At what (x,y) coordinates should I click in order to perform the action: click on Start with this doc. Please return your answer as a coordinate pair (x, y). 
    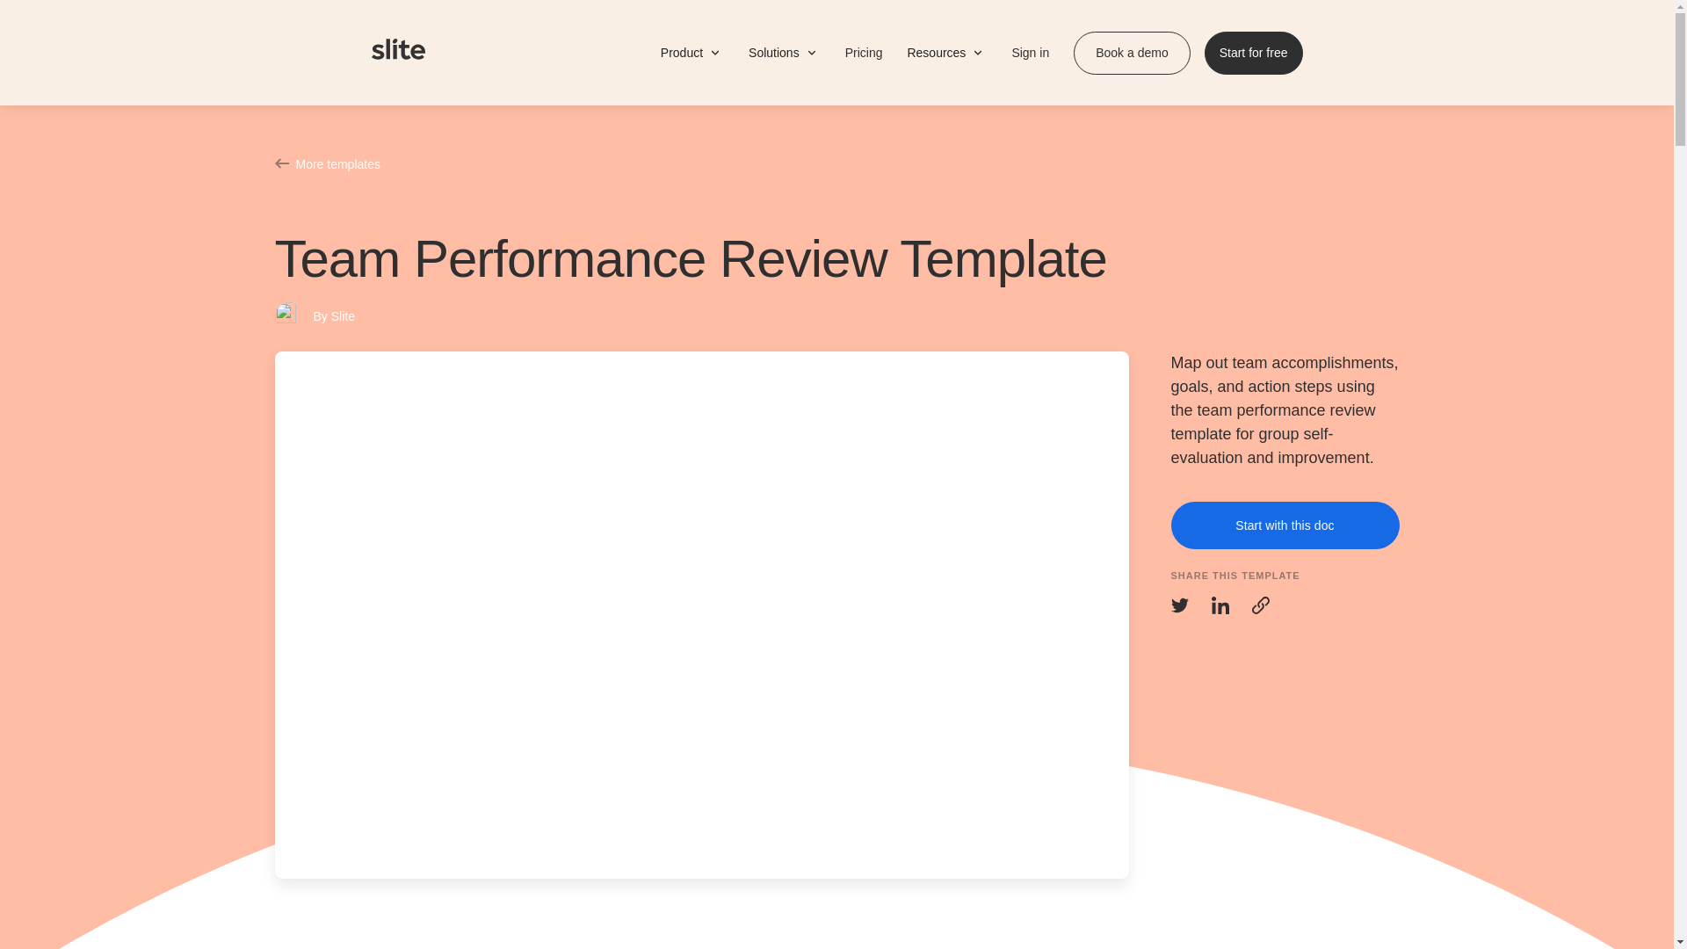
    Looking at the image, I should click on (1285, 525).